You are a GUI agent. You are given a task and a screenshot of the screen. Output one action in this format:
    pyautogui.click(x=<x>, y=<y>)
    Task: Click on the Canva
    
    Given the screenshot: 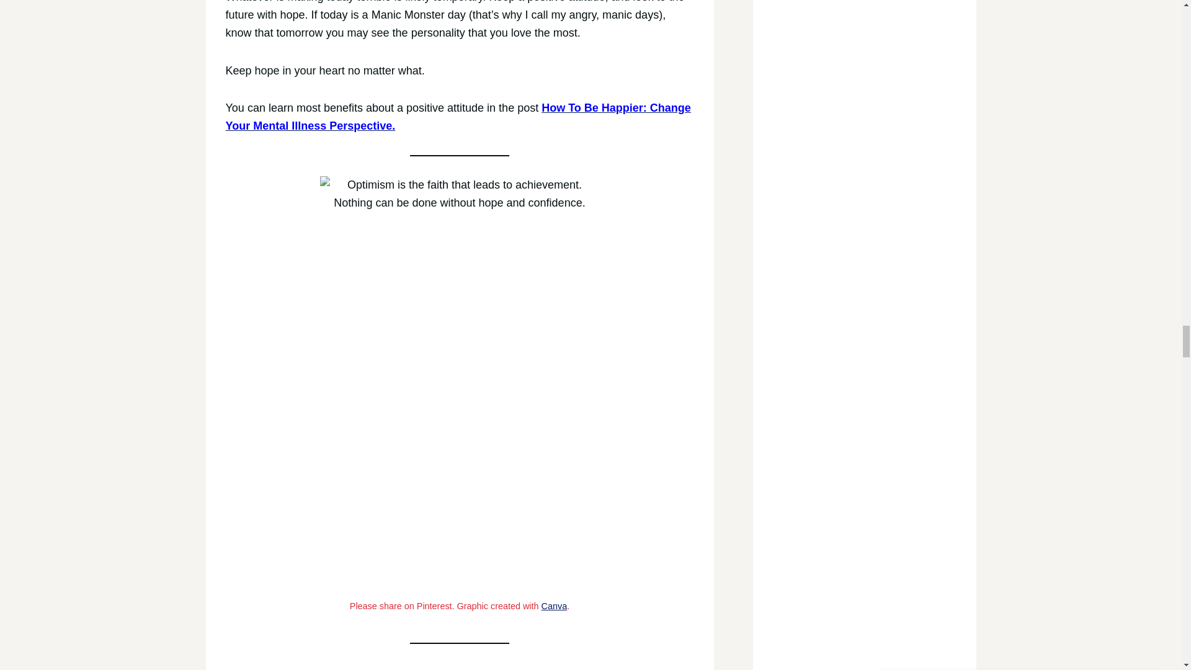 What is the action you would take?
    pyautogui.click(x=555, y=605)
    